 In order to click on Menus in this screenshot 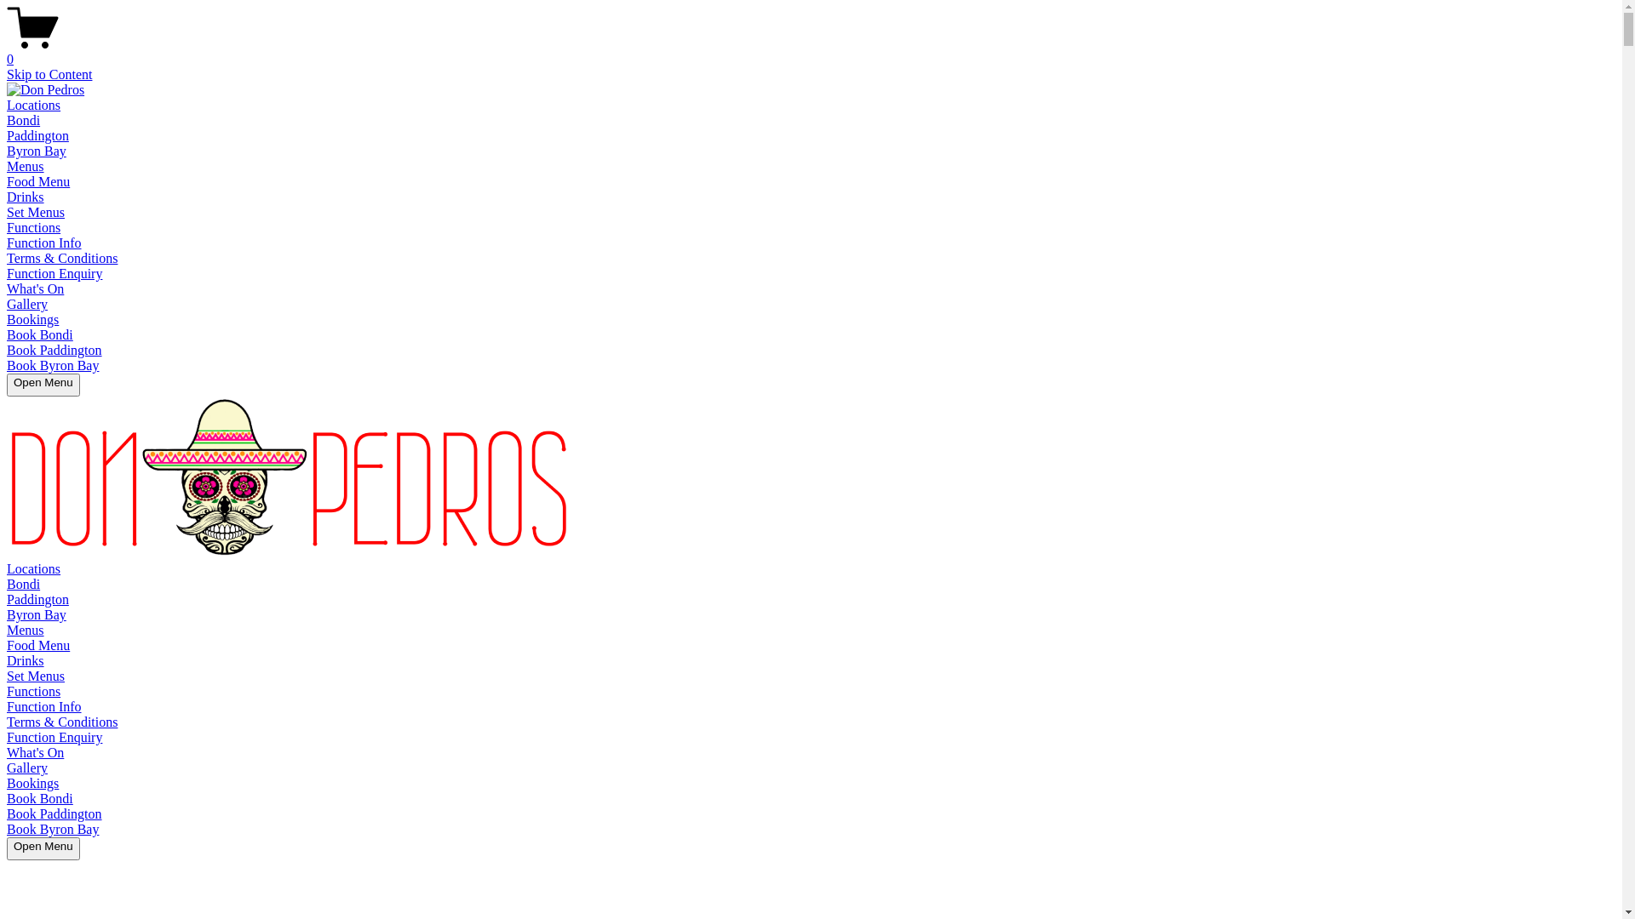, I will do `click(26, 630)`.